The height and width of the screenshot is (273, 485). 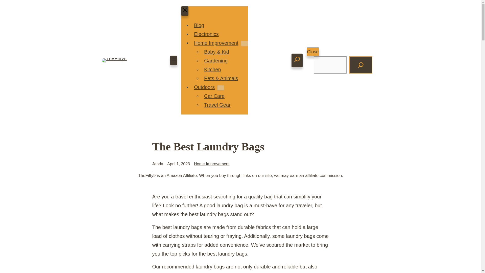 What do you see at coordinates (214, 96) in the screenshot?
I see `Car Care` at bounding box center [214, 96].